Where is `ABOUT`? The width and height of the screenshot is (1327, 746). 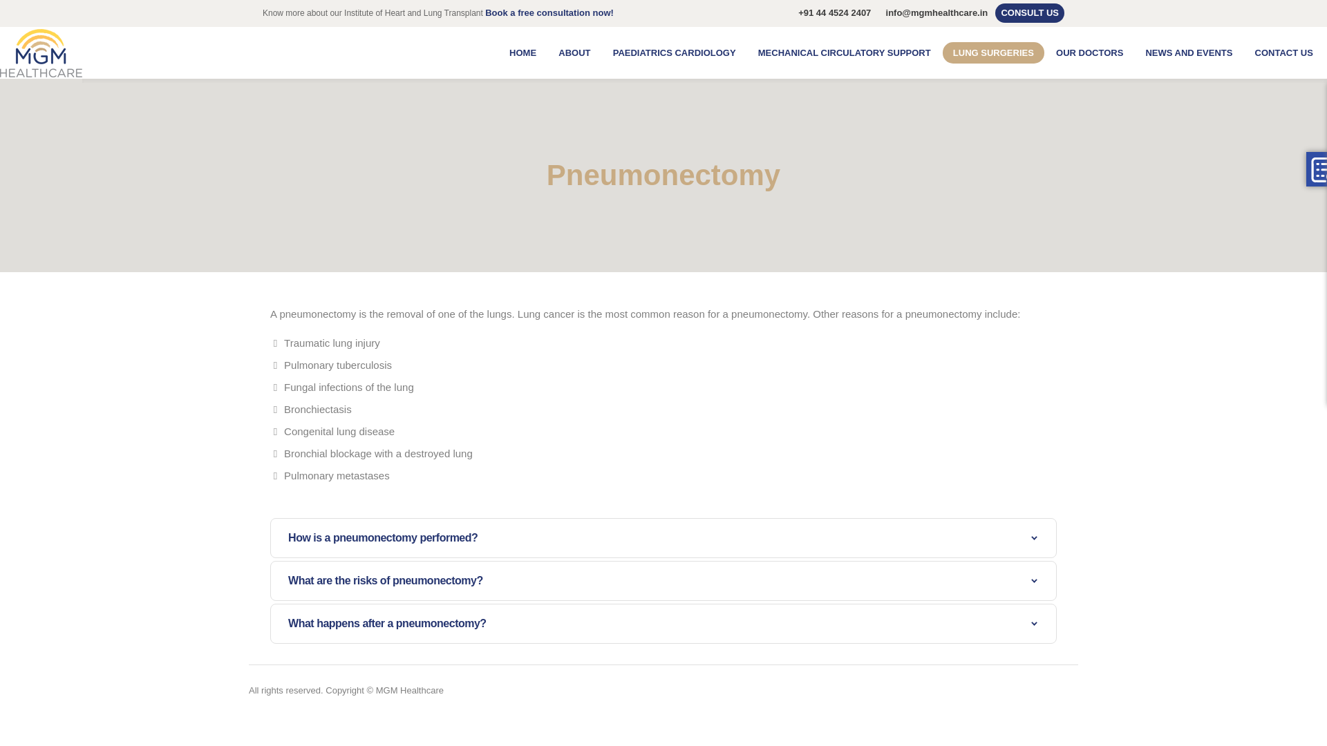
ABOUT is located at coordinates (574, 52).